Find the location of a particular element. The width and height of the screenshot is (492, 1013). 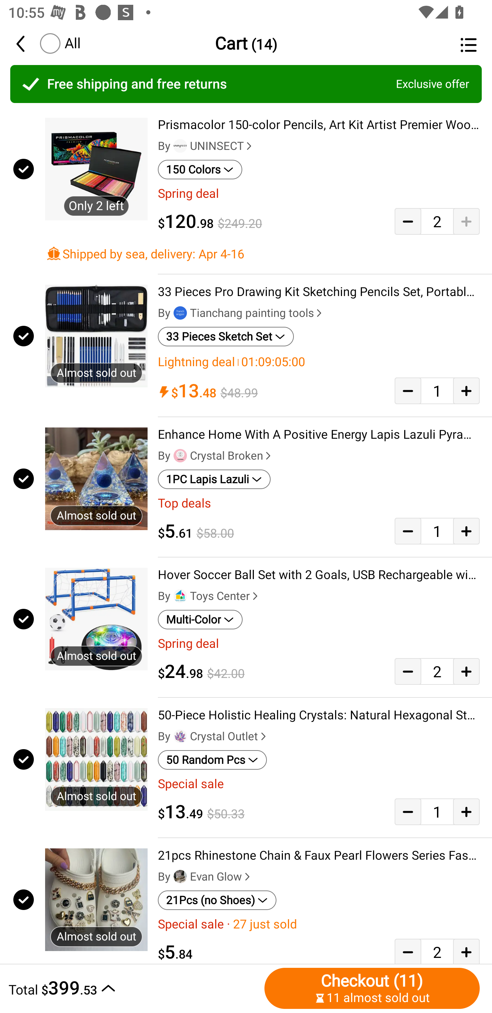

21Pcs (no Shoes) is located at coordinates (217, 900).